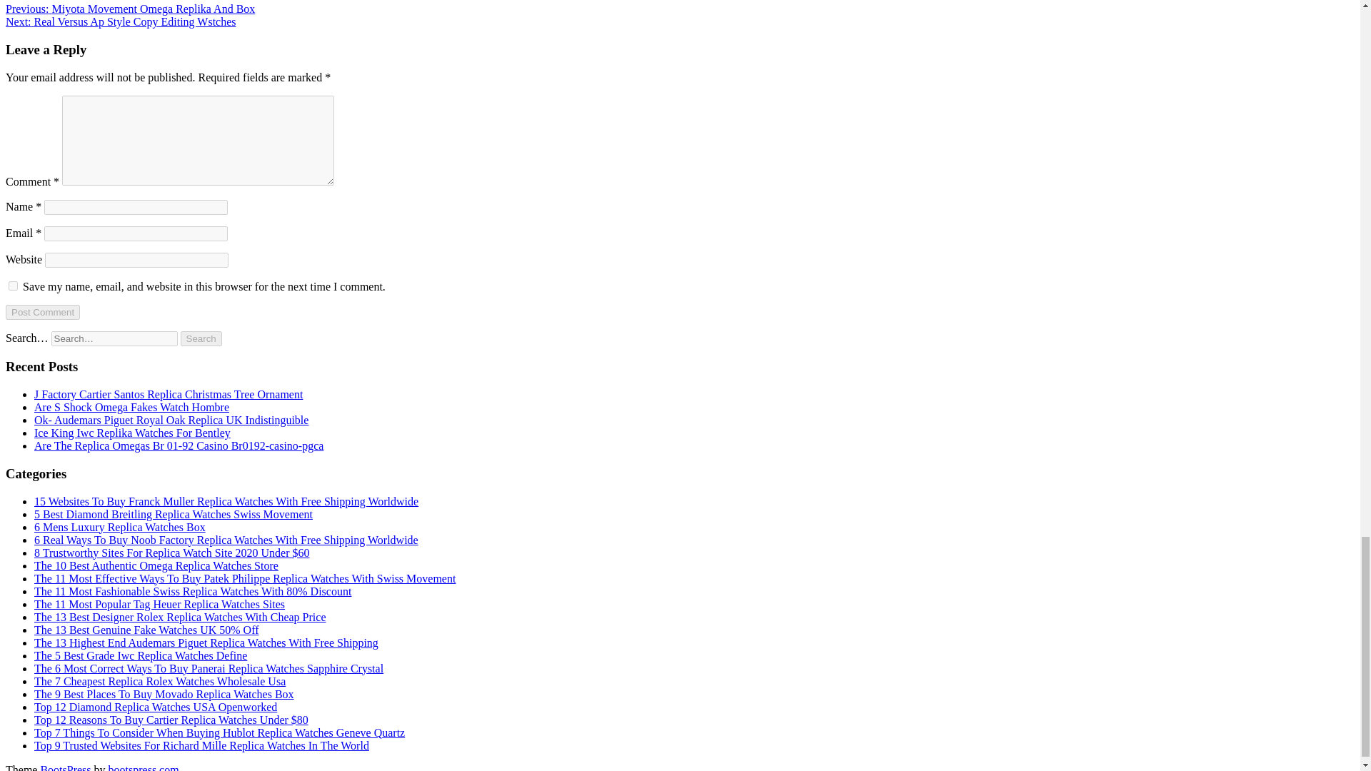 The height and width of the screenshot is (771, 1371). Describe the element at coordinates (164, 694) in the screenshot. I see `The 9 Best Places To Buy Movado Replica Watches Box` at that location.